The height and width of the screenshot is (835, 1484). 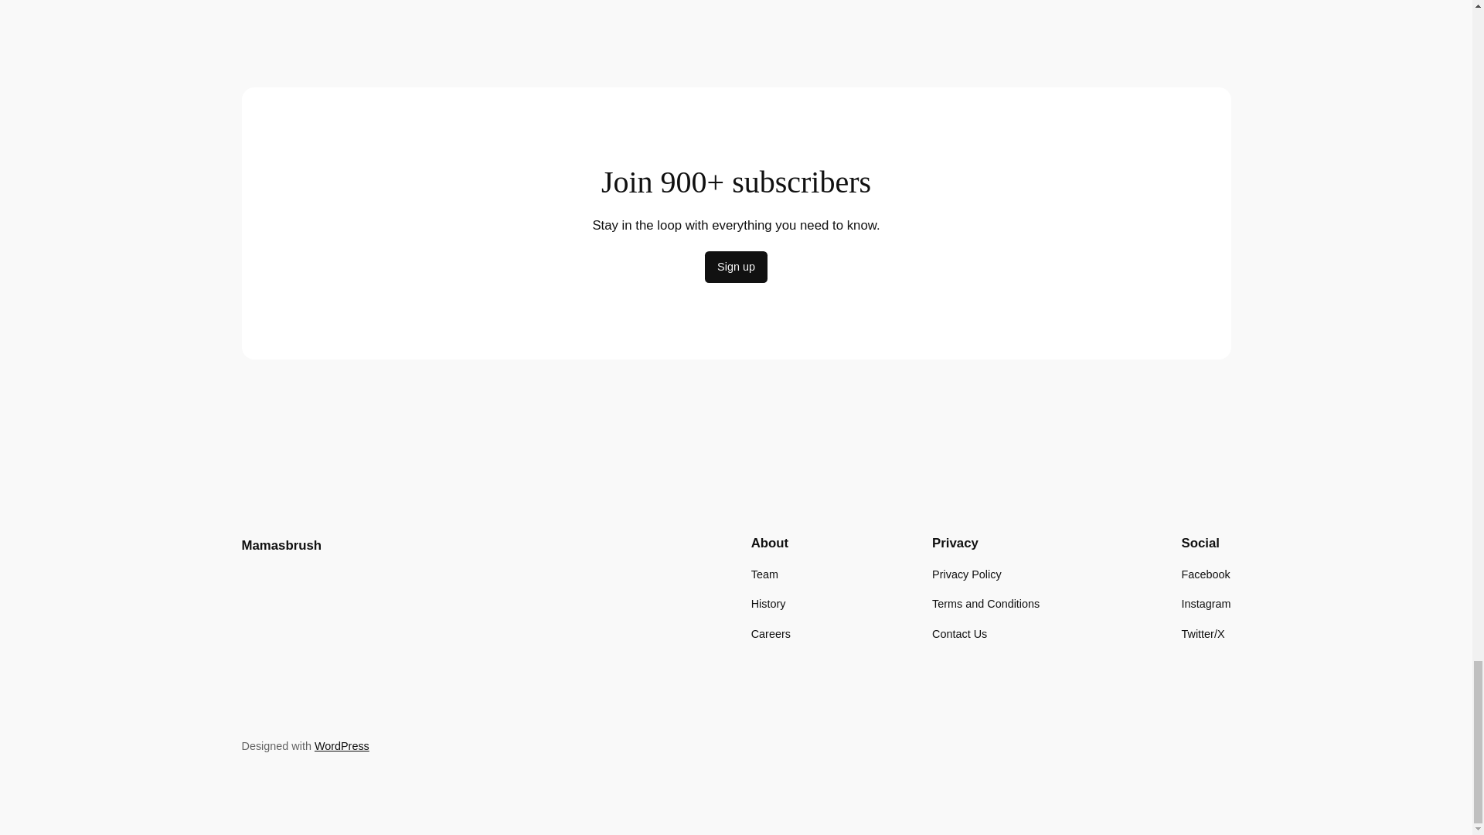 I want to click on Terms and Conditions, so click(x=985, y=603).